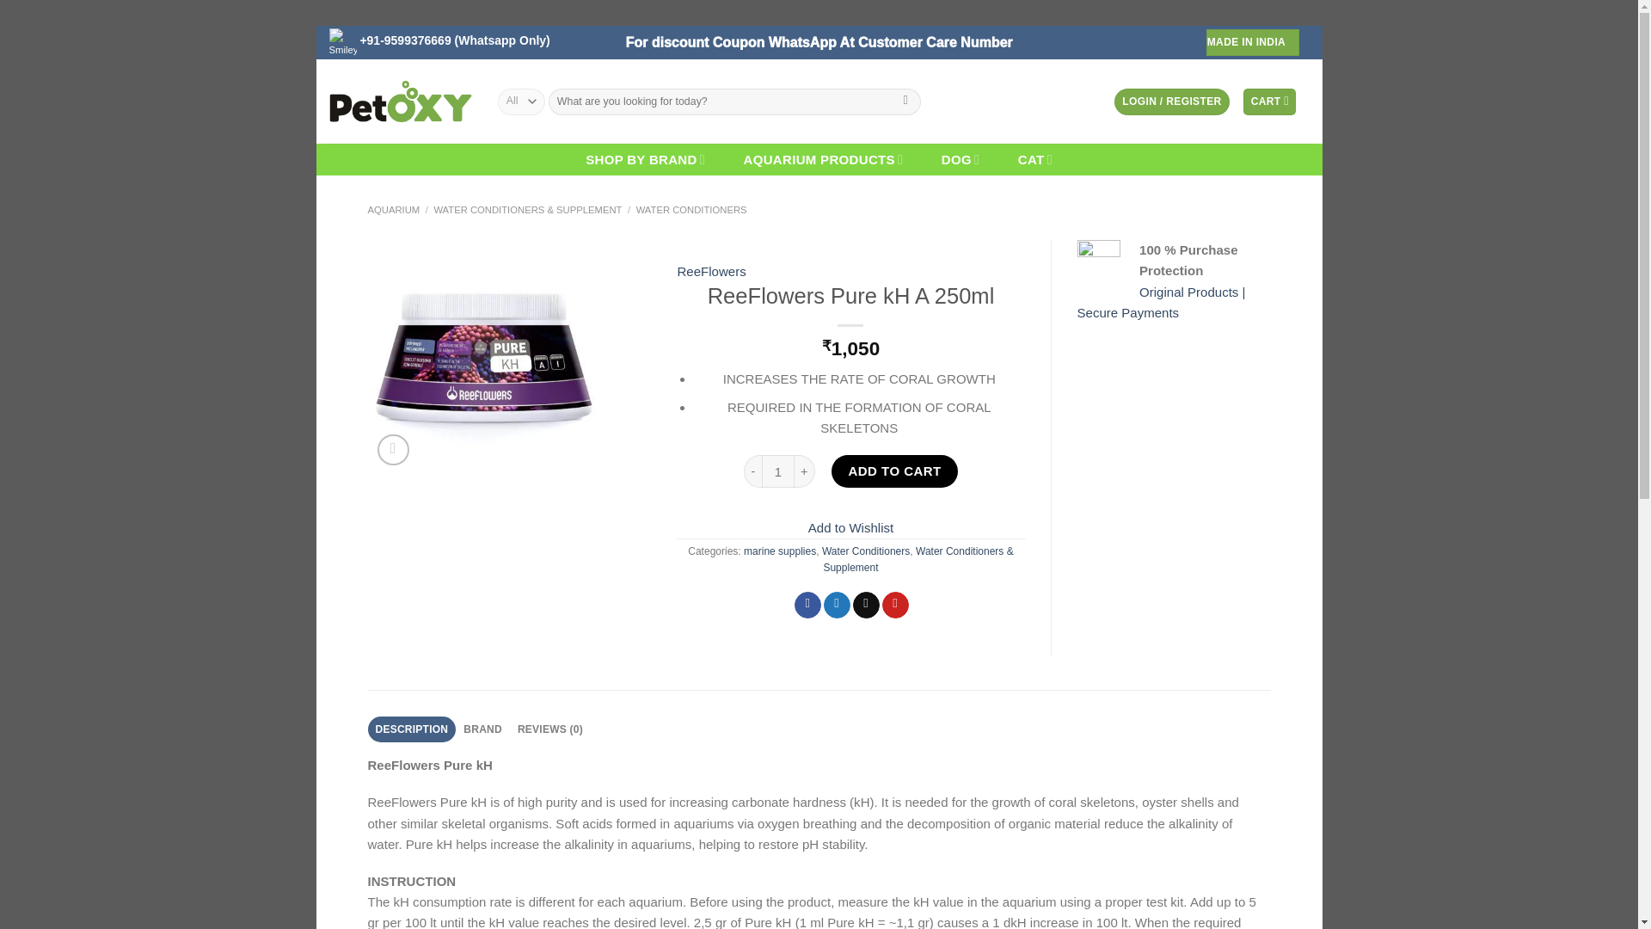 This screenshot has height=929, width=1651. I want to click on Share on Facebook, so click(807, 606).